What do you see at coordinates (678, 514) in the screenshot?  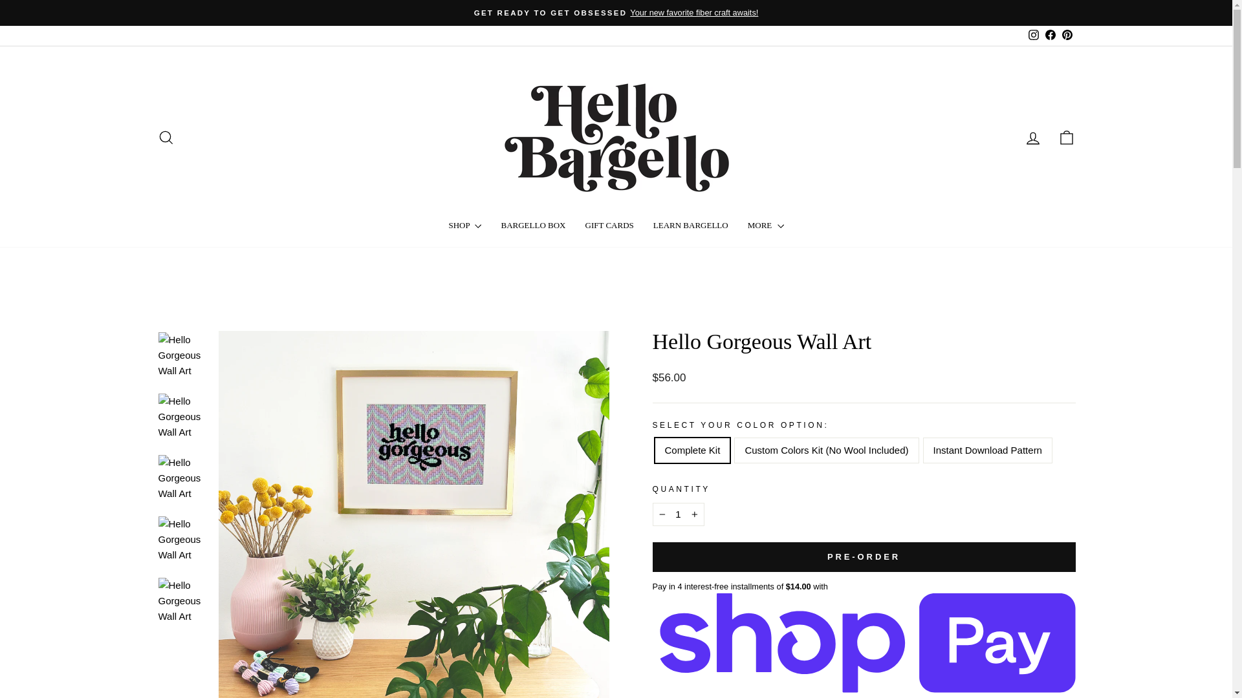 I see `instagram` at bounding box center [678, 514].